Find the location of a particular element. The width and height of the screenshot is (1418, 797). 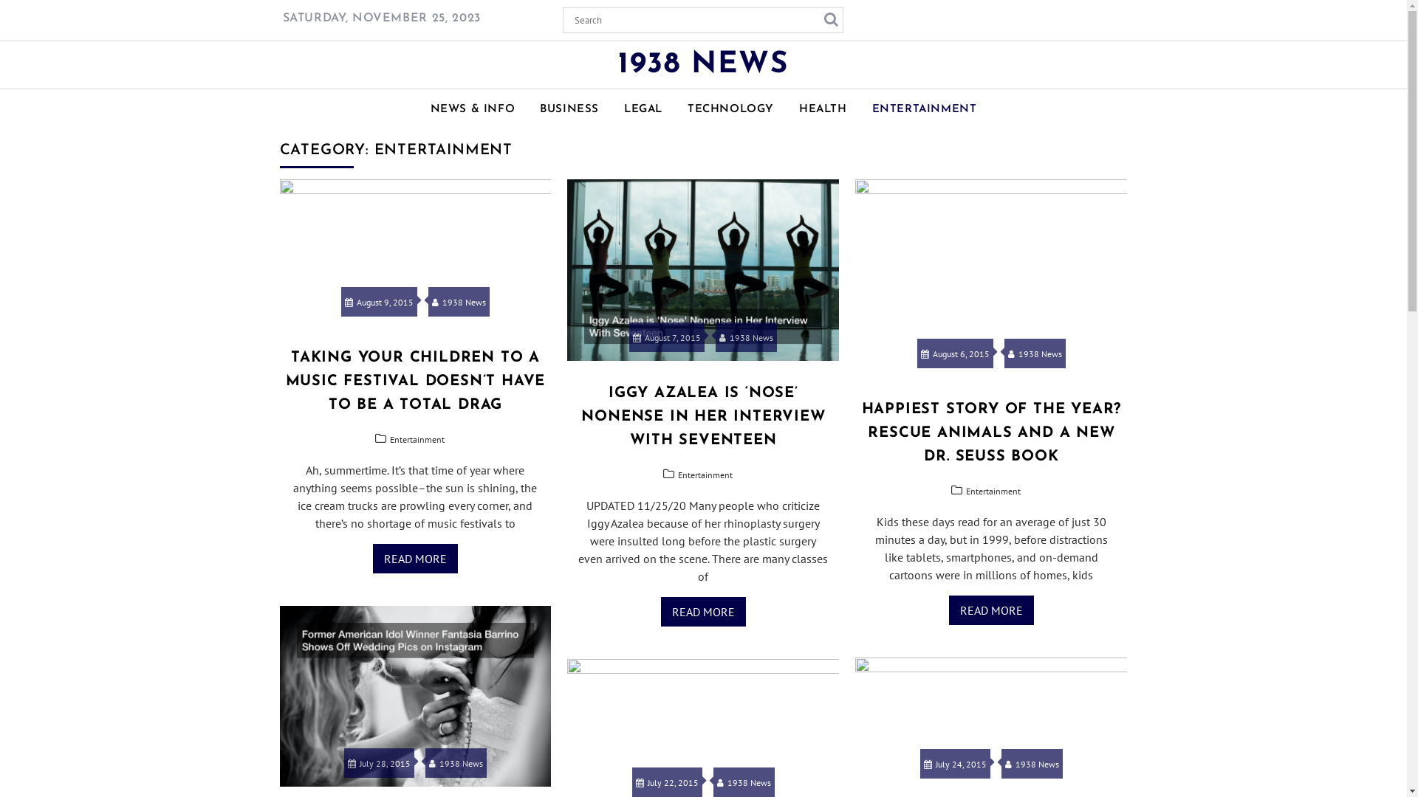

August 9, 2015 is located at coordinates (380, 303).